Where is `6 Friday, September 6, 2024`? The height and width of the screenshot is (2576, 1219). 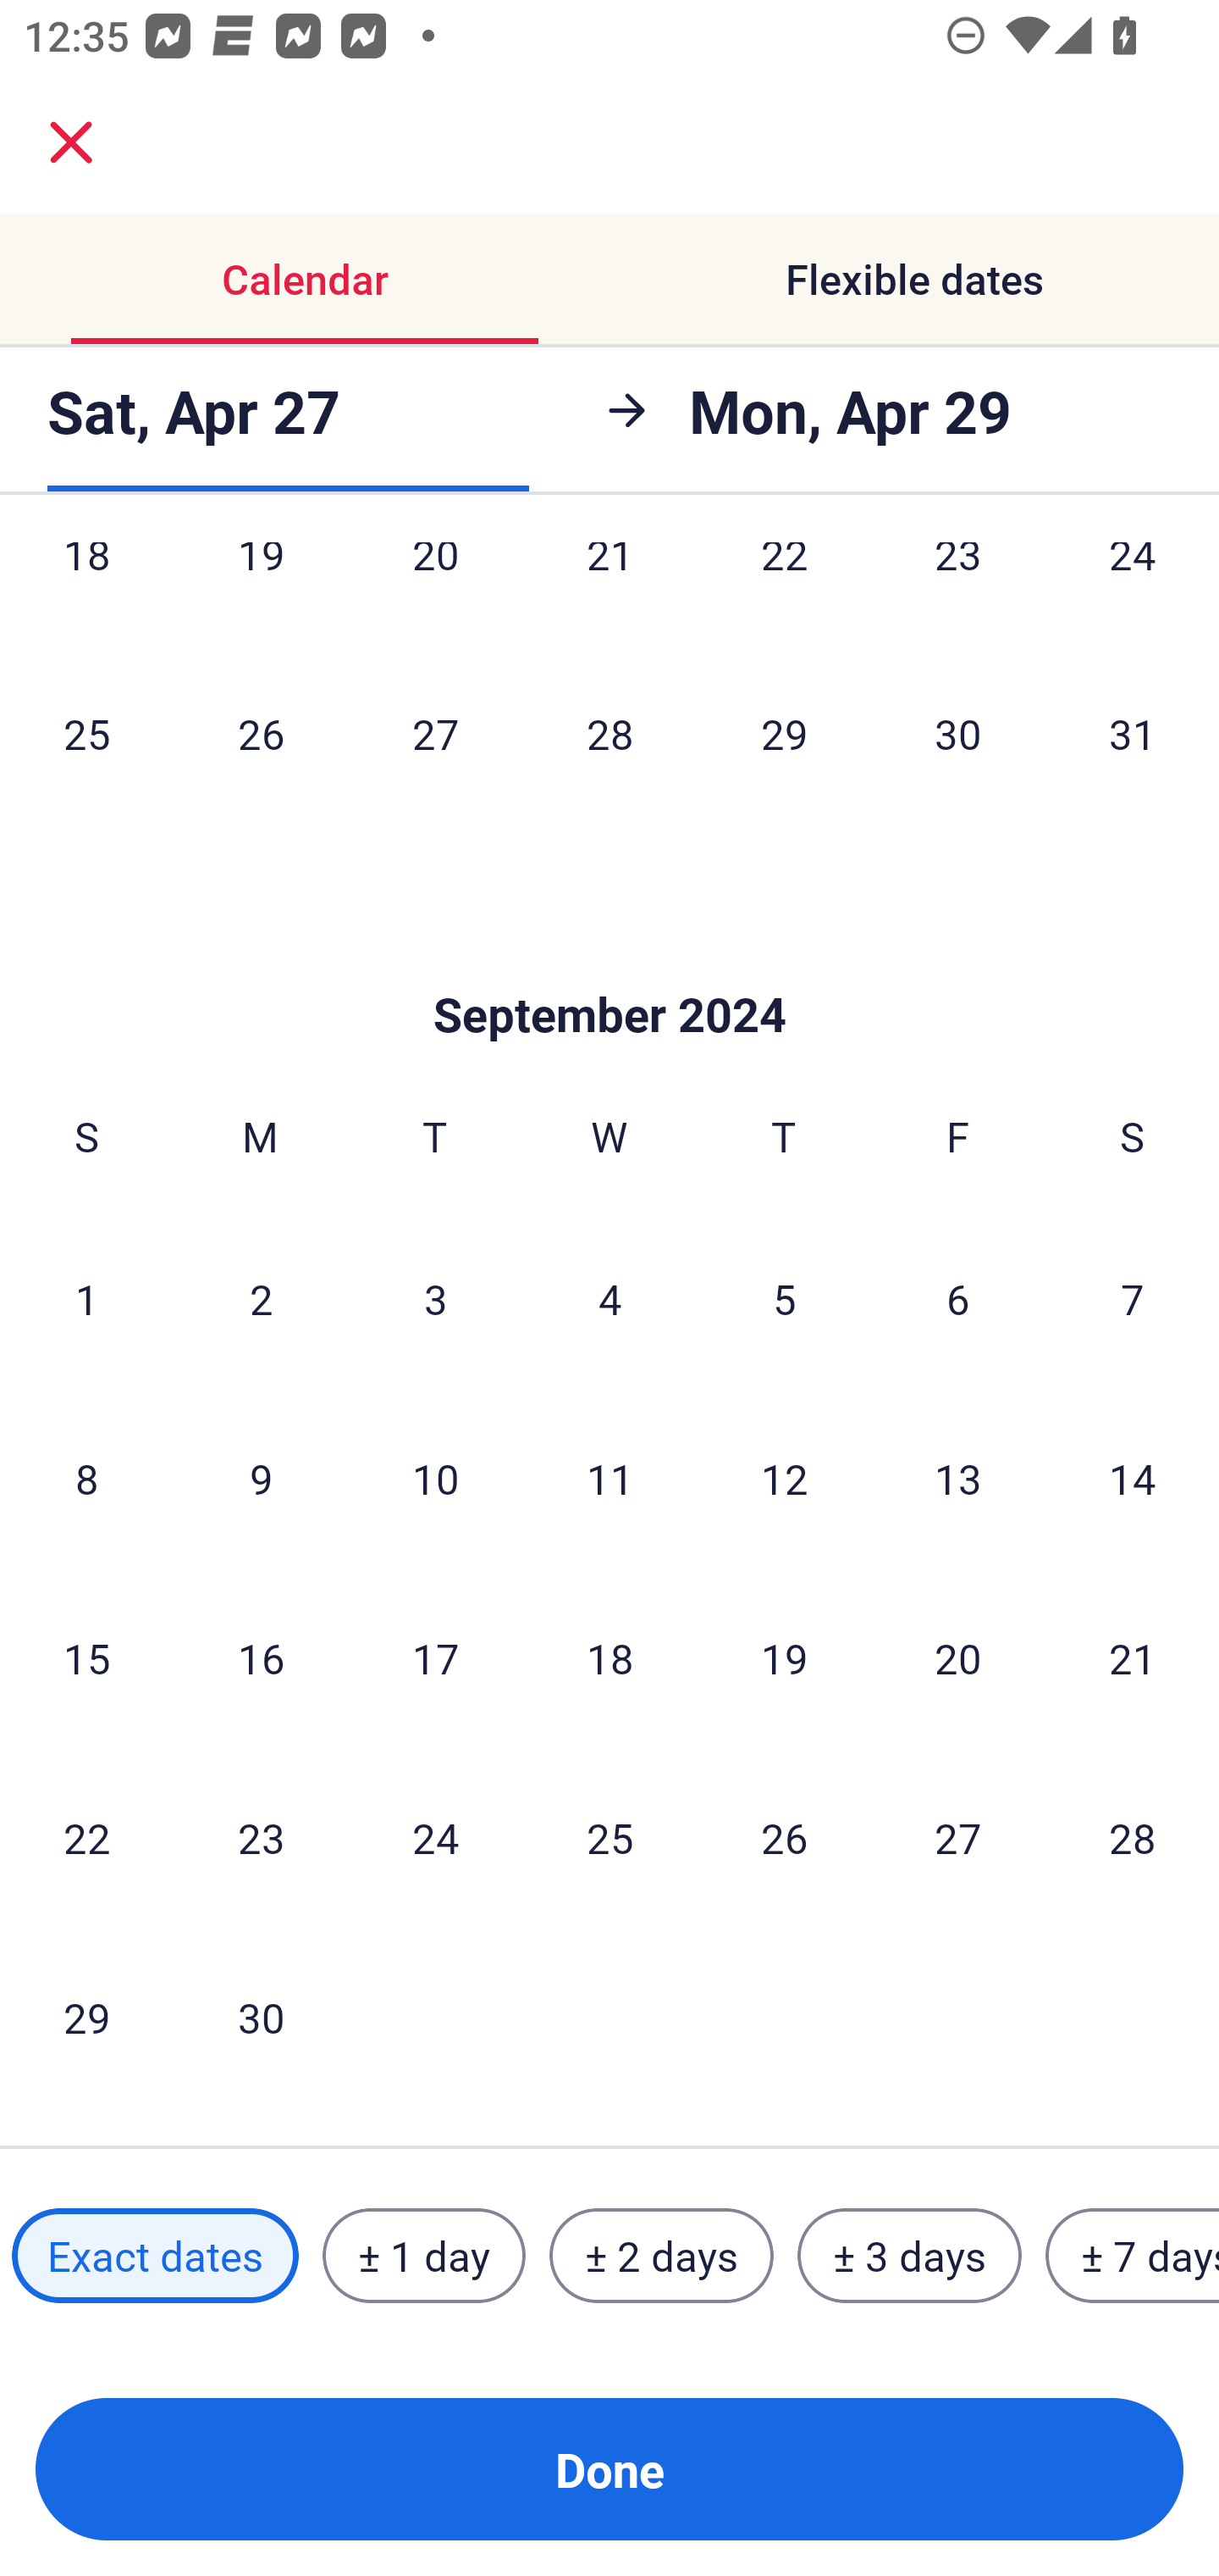
6 Friday, September 6, 2024 is located at coordinates (958, 1298).